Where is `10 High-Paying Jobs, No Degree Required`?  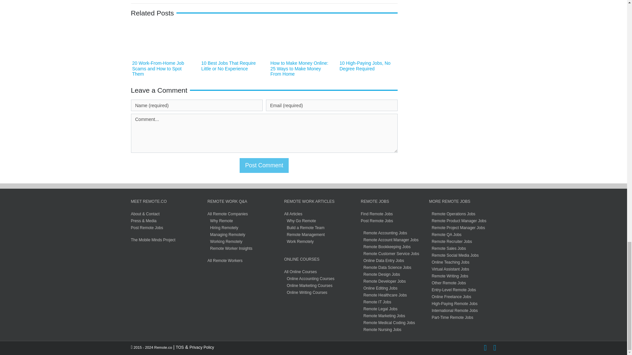 10 High-Paying Jobs, No Degree Required is located at coordinates (365, 66).